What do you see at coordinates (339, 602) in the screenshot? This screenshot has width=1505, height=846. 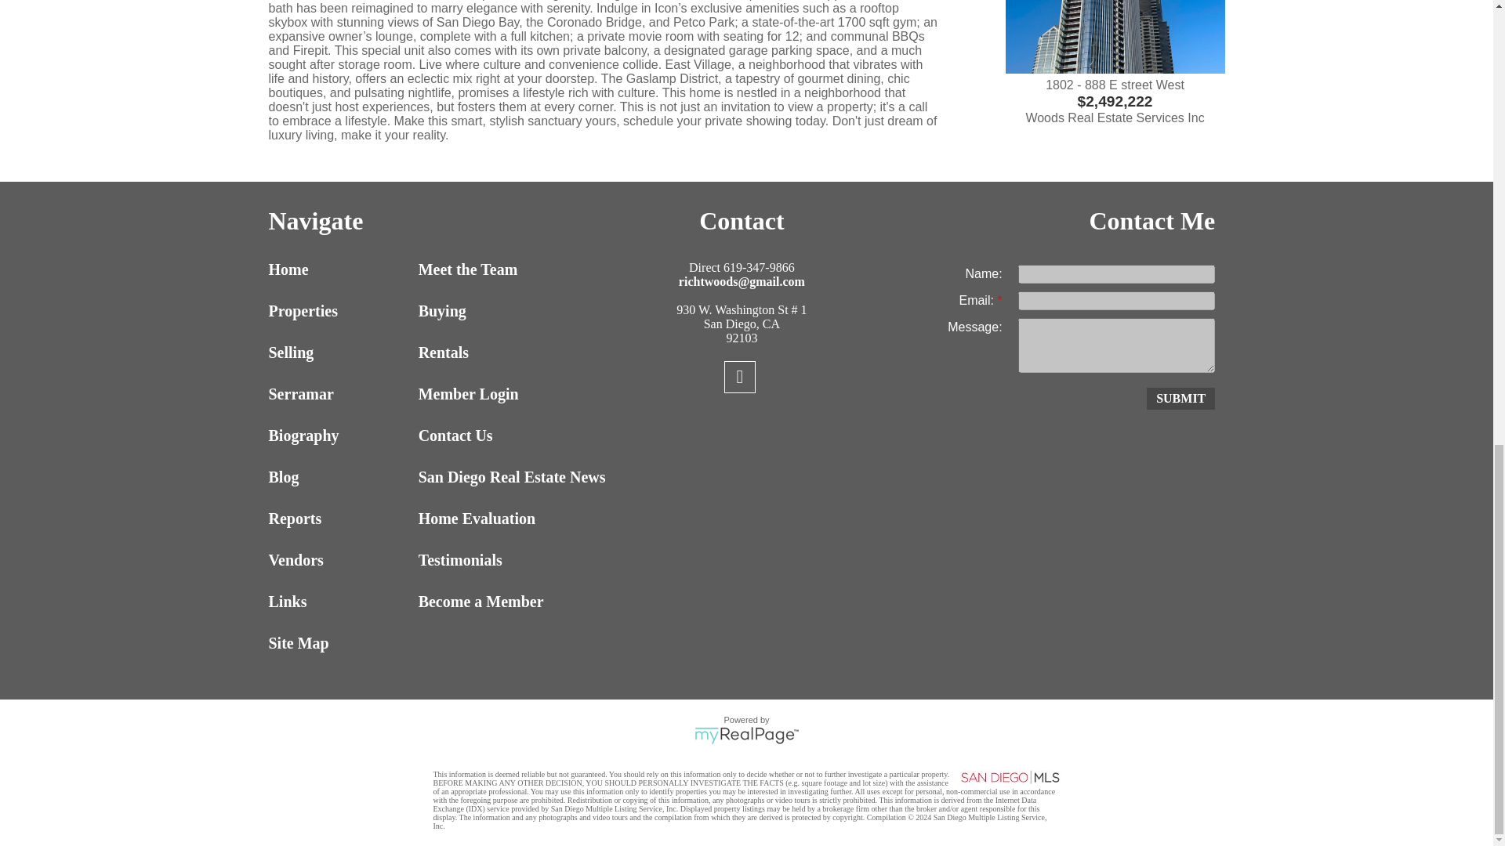 I see `Links` at bounding box center [339, 602].